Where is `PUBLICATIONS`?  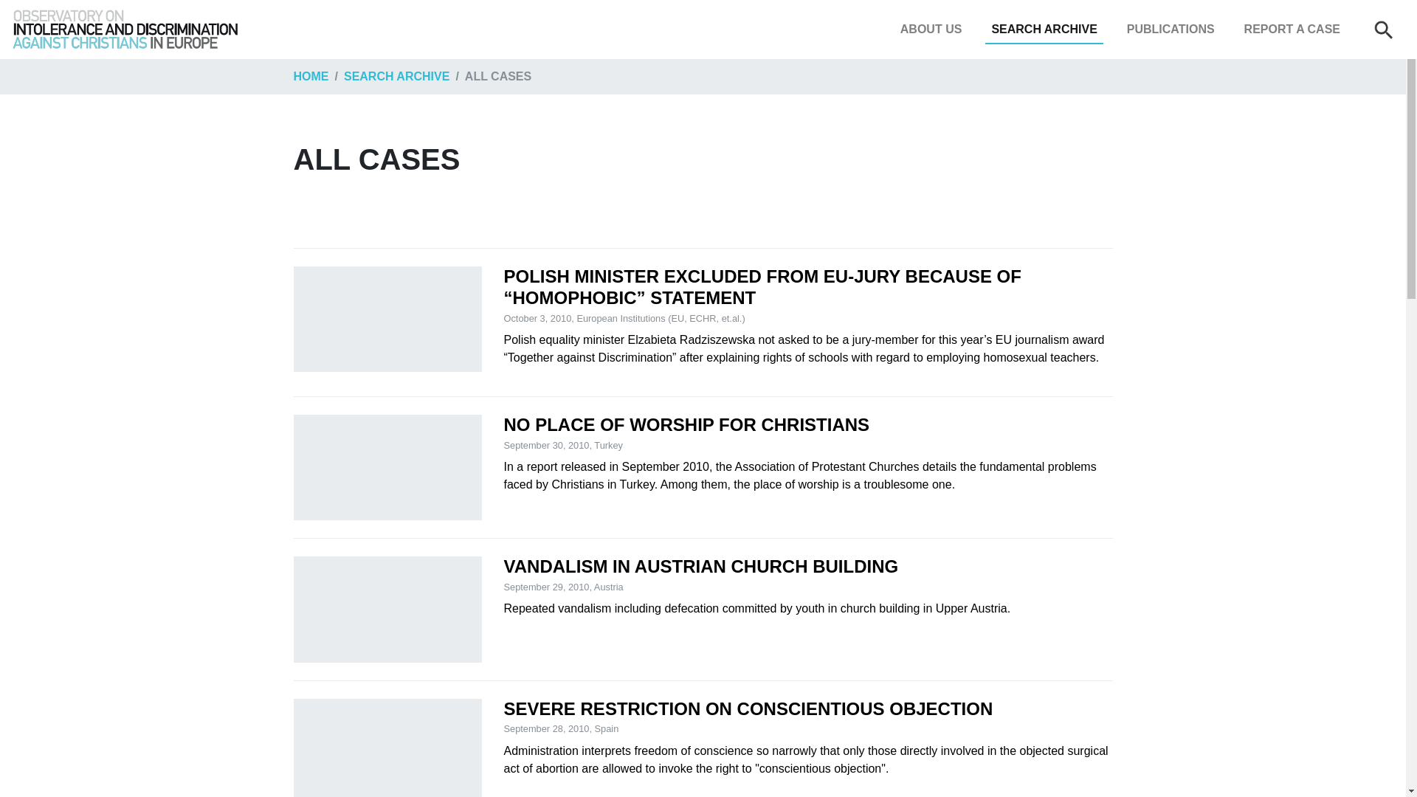
PUBLICATIONS is located at coordinates (1171, 30).